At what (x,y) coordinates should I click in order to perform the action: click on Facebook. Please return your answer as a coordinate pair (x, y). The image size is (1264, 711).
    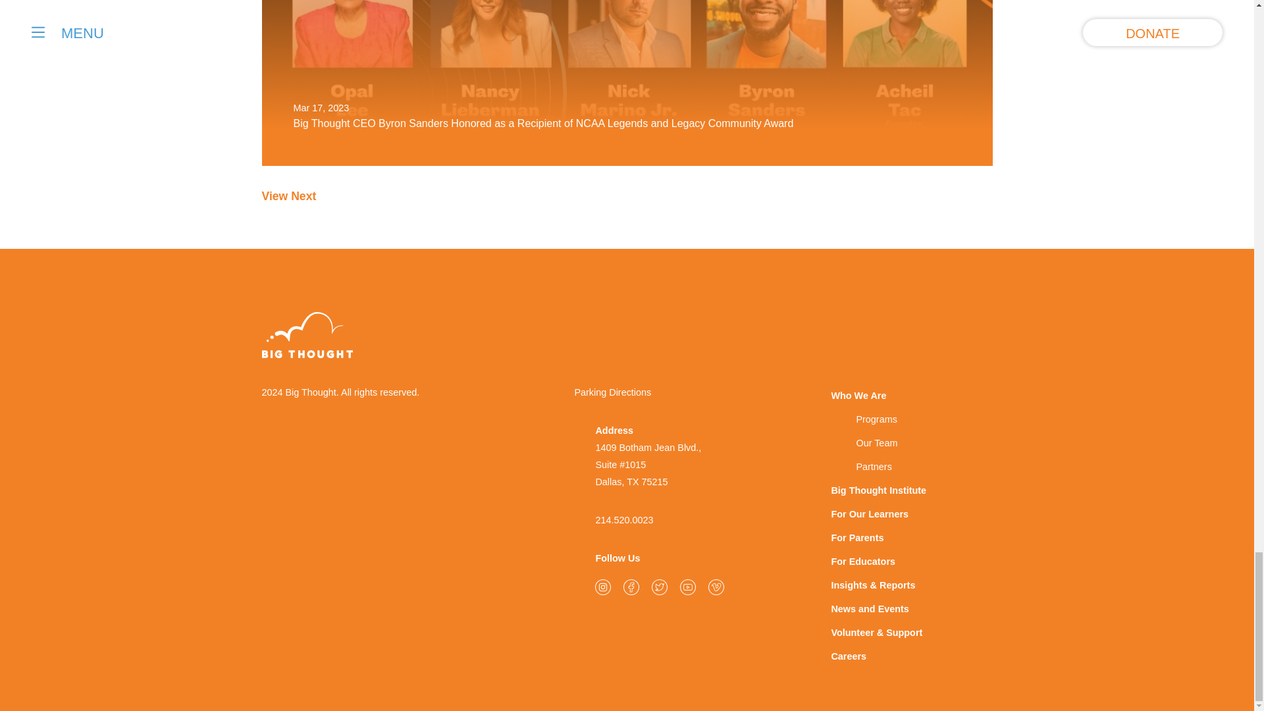
    Looking at the image, I should click on (631, 587).